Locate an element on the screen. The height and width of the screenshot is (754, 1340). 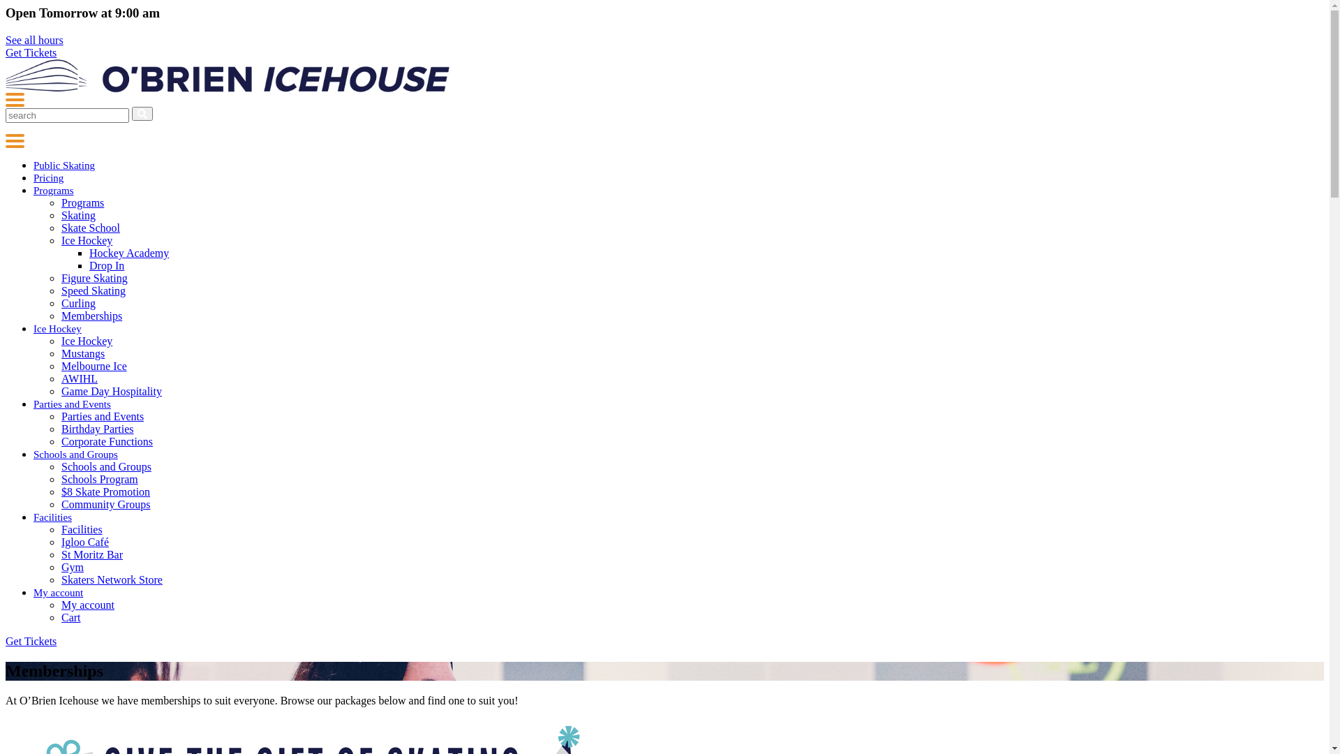
Ice Hockey is located at coordinates (87, 341).